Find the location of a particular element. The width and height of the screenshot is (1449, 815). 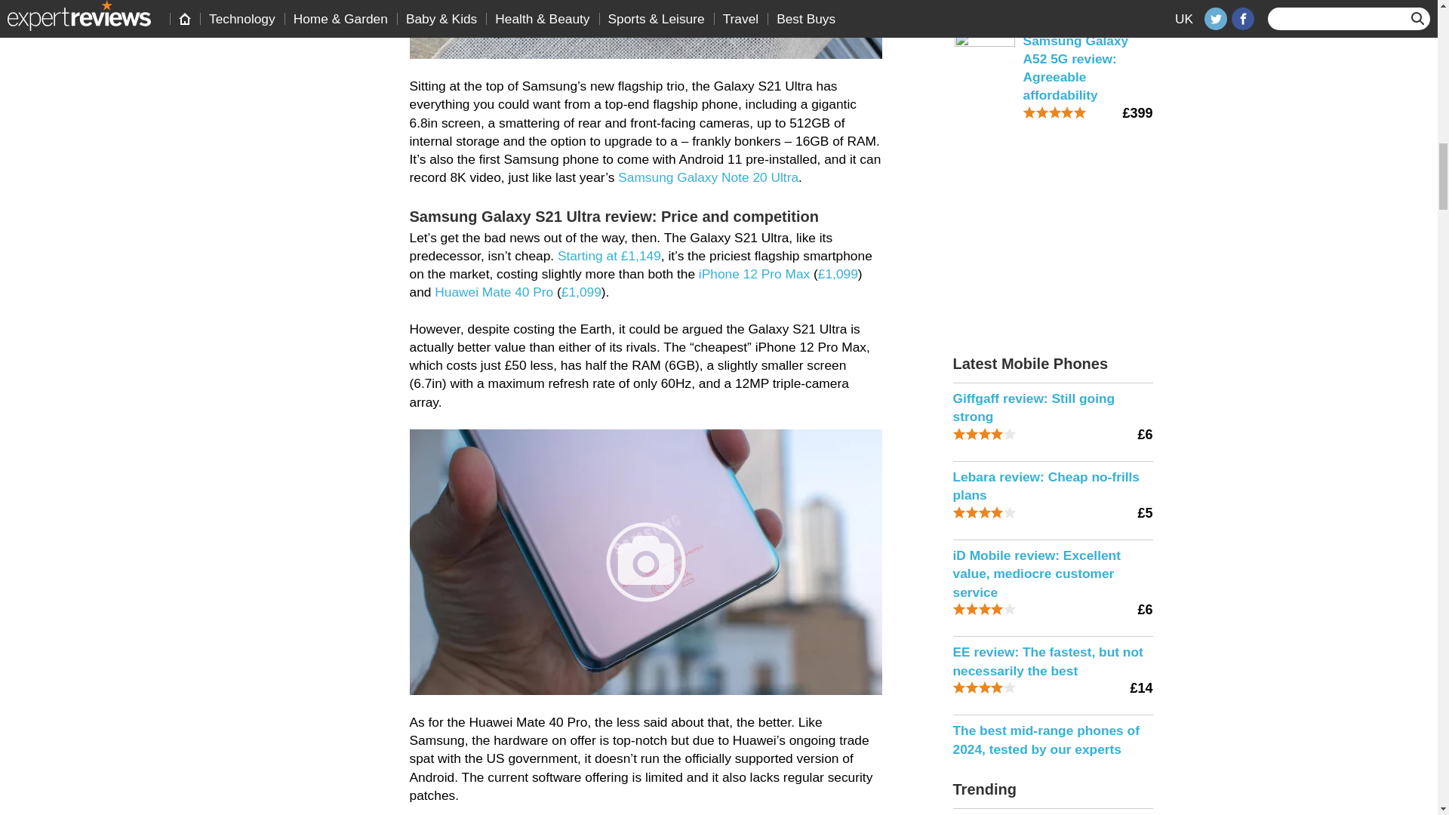

samsung galaxy note 20 ultra is located at coordinates (708, 177).